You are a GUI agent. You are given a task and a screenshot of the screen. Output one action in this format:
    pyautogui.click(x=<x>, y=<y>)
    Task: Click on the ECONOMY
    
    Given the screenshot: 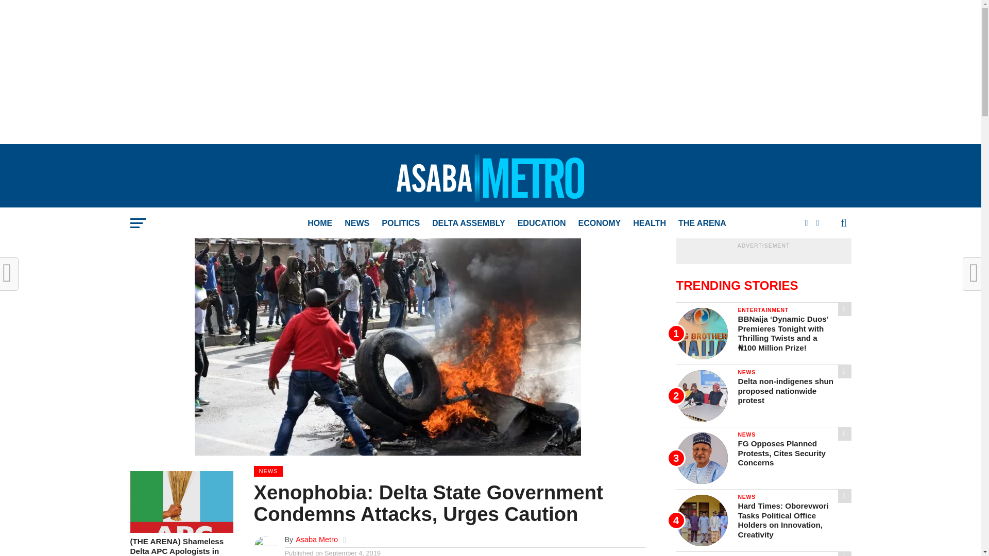 What is the action you would take?
    pyautogui.click(x=600, y=223)
    